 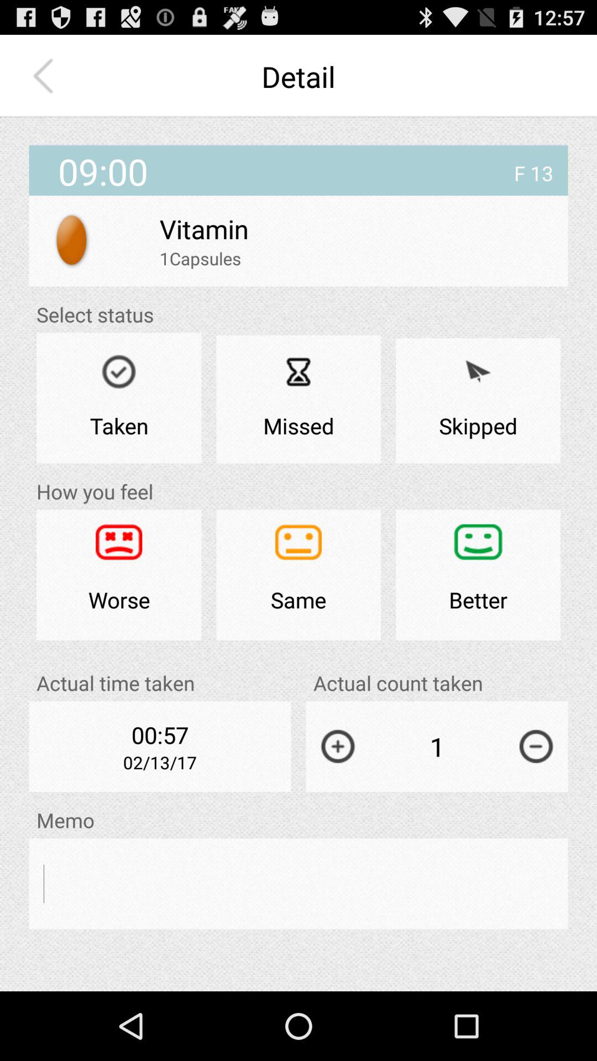 What do you see at coordinates (478, 575) in the screenshot?
I see `scroll to better item` at bounding box center [478, 575].